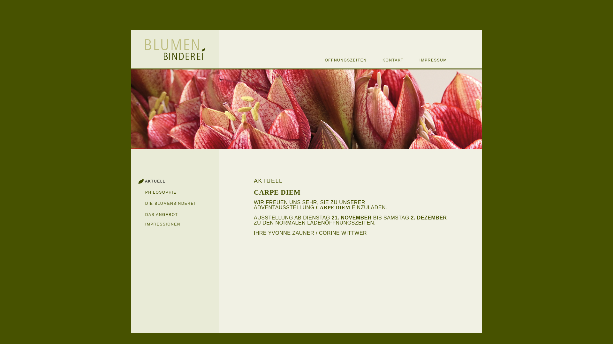 The height and width of the screenshot is (344, 613). Describe the element at coordinates (149, 181) in the screenshot. I see ` AKTUELL` at that location.